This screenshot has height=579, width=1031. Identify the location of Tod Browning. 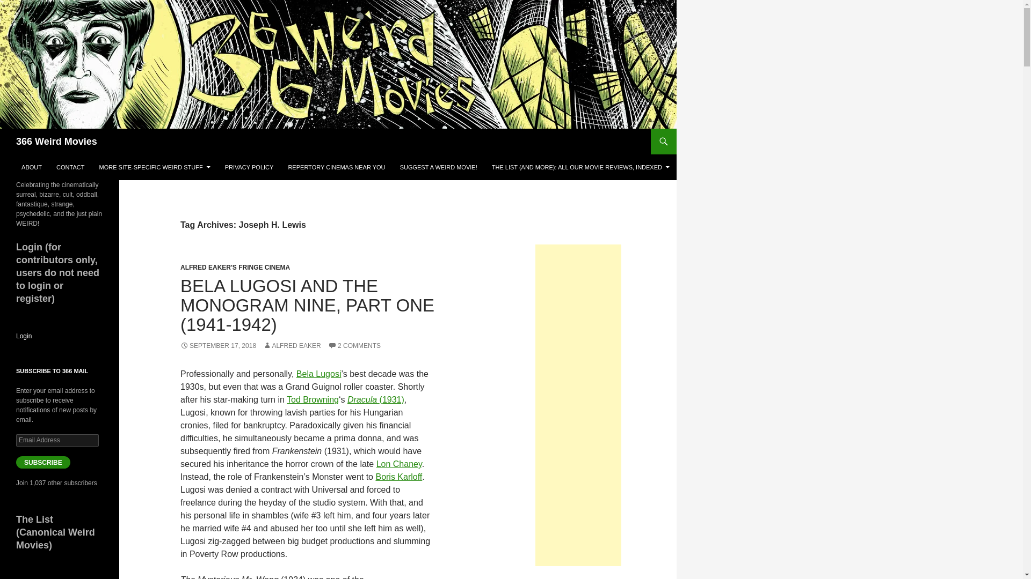
(313, 399).